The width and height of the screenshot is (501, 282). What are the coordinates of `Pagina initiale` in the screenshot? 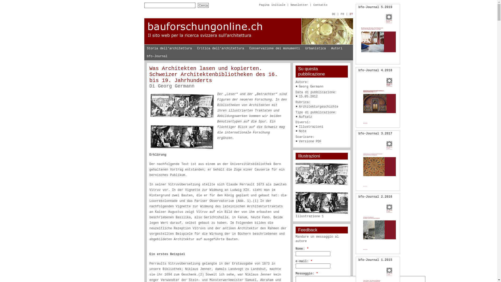 It's located at (272, 5).